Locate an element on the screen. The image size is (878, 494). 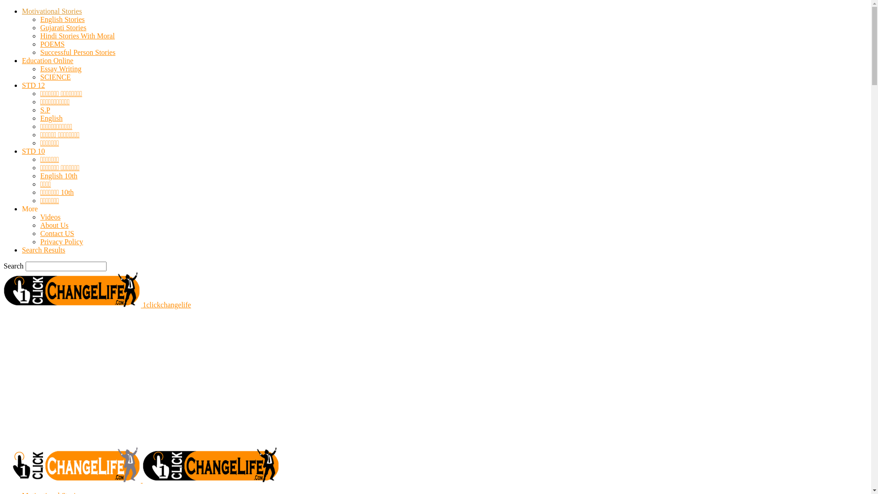
Successful Person Stories is located at coordinates (78, 52).